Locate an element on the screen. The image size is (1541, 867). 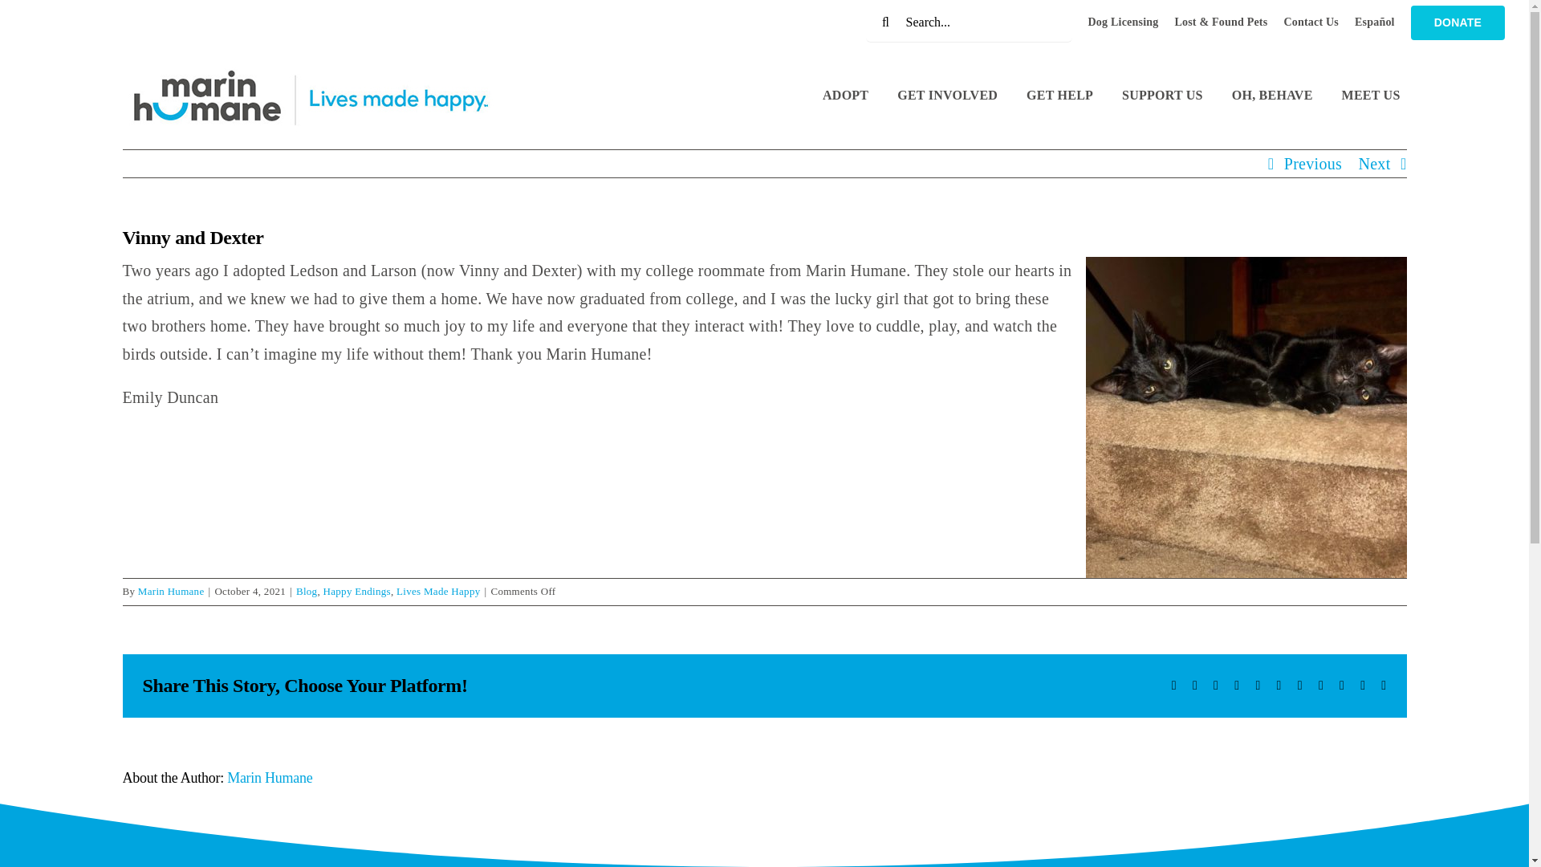
Contact Us is located at coordinates (1311, 22).